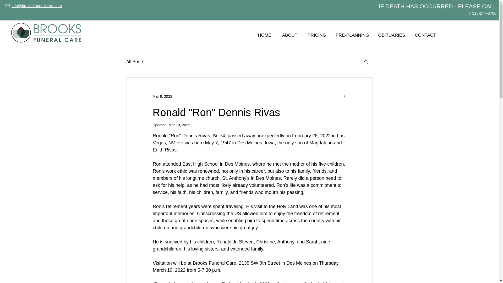 The width and height of the screenshot is (503, 283). I want to click on 515-277-8700, so click(484, 13).